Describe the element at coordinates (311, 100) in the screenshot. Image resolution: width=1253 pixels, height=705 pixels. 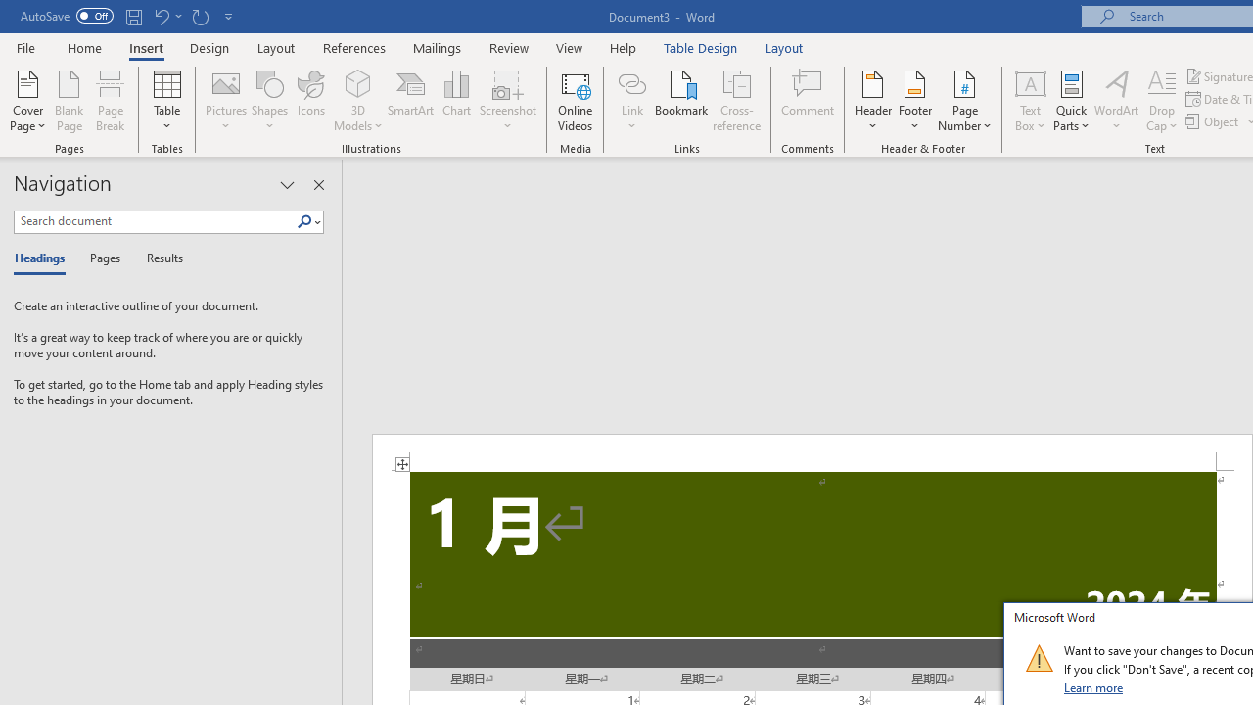
I see `Icons` at that location.